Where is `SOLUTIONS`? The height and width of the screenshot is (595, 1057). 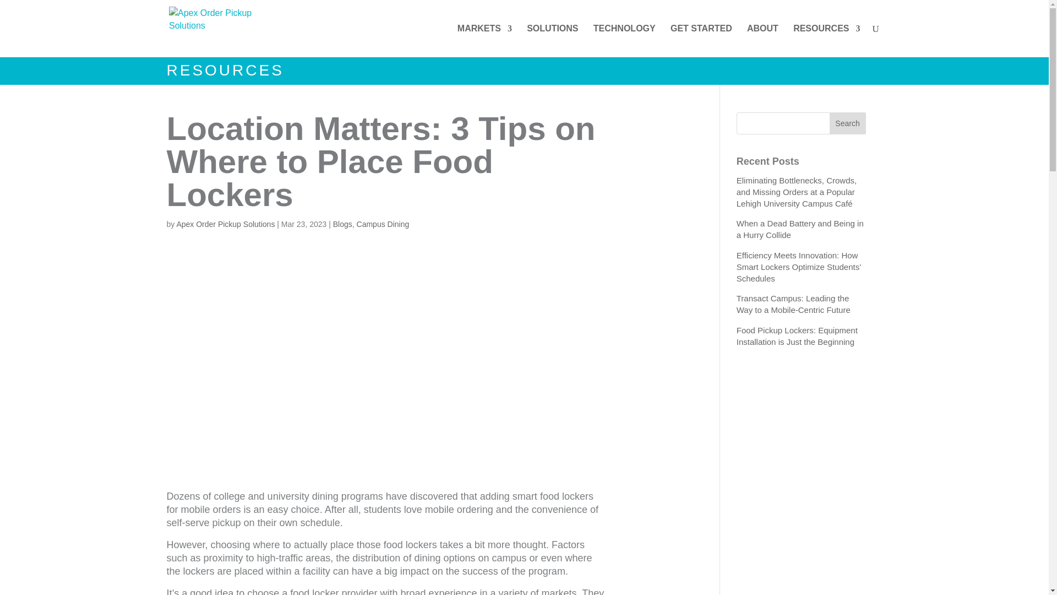 SOLUTIONS is located at coordinates (552, 41).